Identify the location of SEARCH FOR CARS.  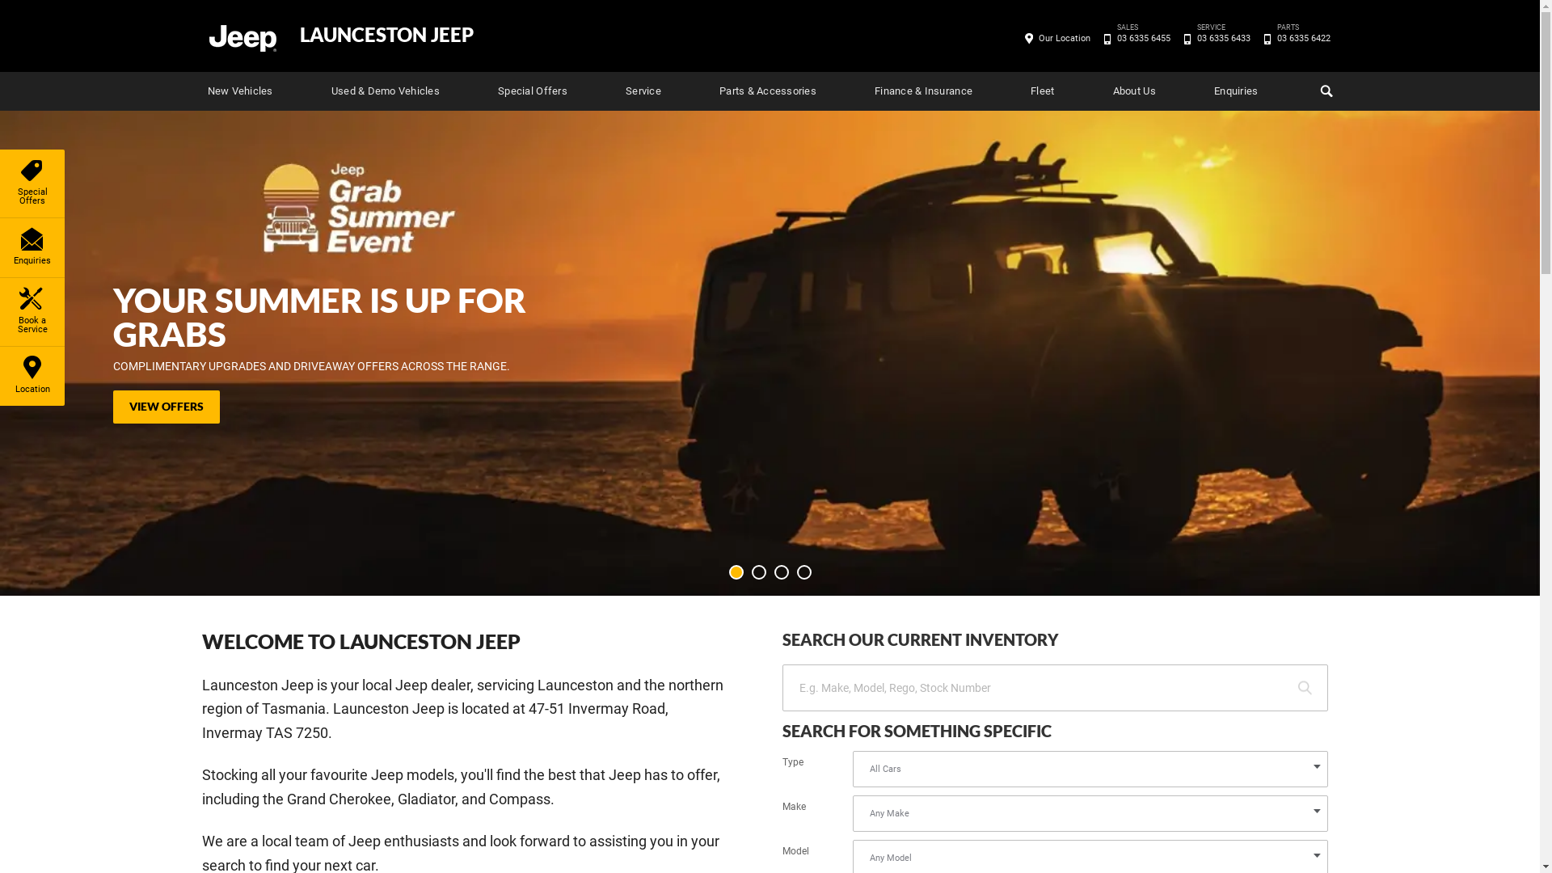
(1305, 689).